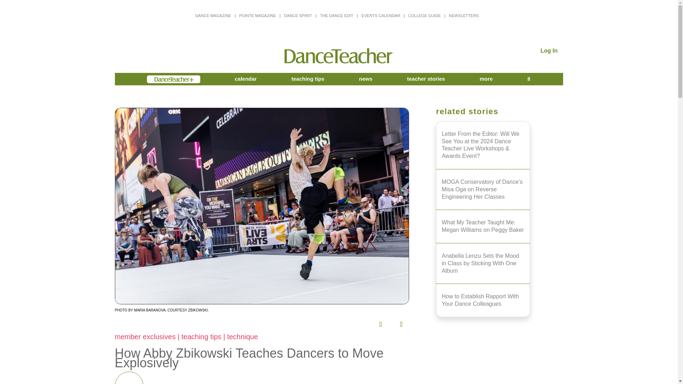 This screenshot has height=384, width=683. What do you see at coordinates (549, 50) in the screenshot?
I see `Log In` at bounding box center [549, 50].